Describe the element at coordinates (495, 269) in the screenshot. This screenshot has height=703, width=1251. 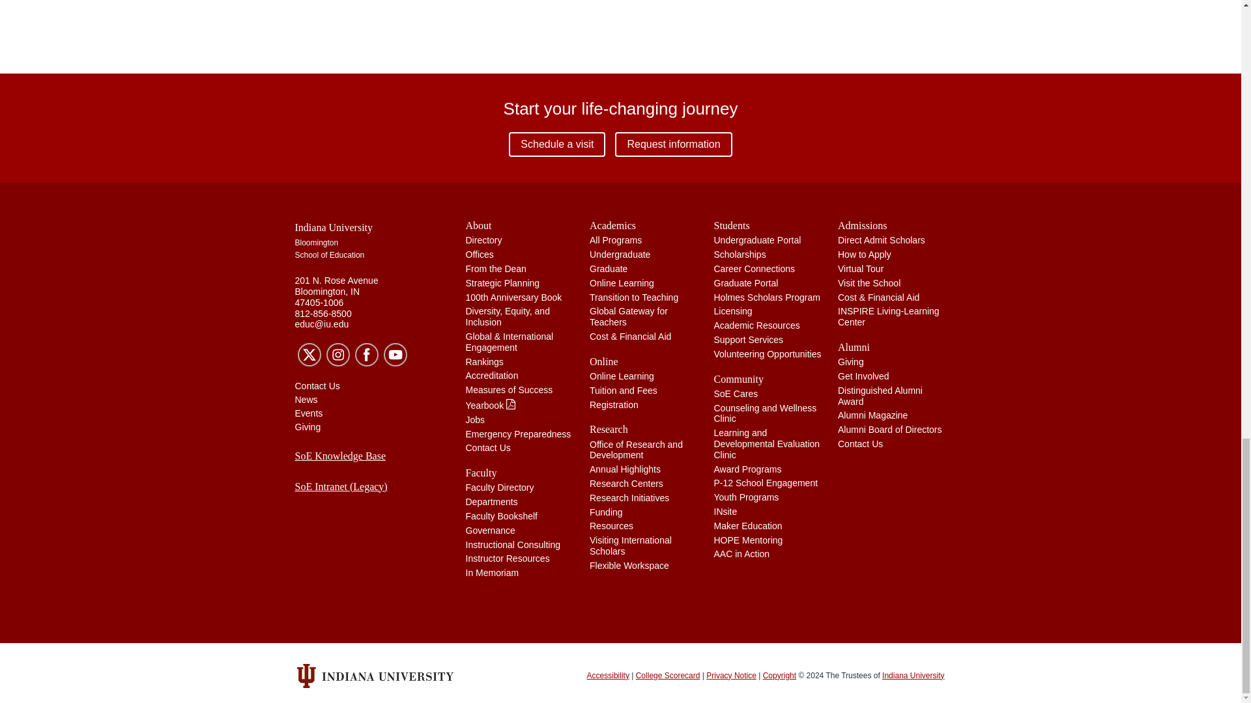
I see `From the Dean` at that location.